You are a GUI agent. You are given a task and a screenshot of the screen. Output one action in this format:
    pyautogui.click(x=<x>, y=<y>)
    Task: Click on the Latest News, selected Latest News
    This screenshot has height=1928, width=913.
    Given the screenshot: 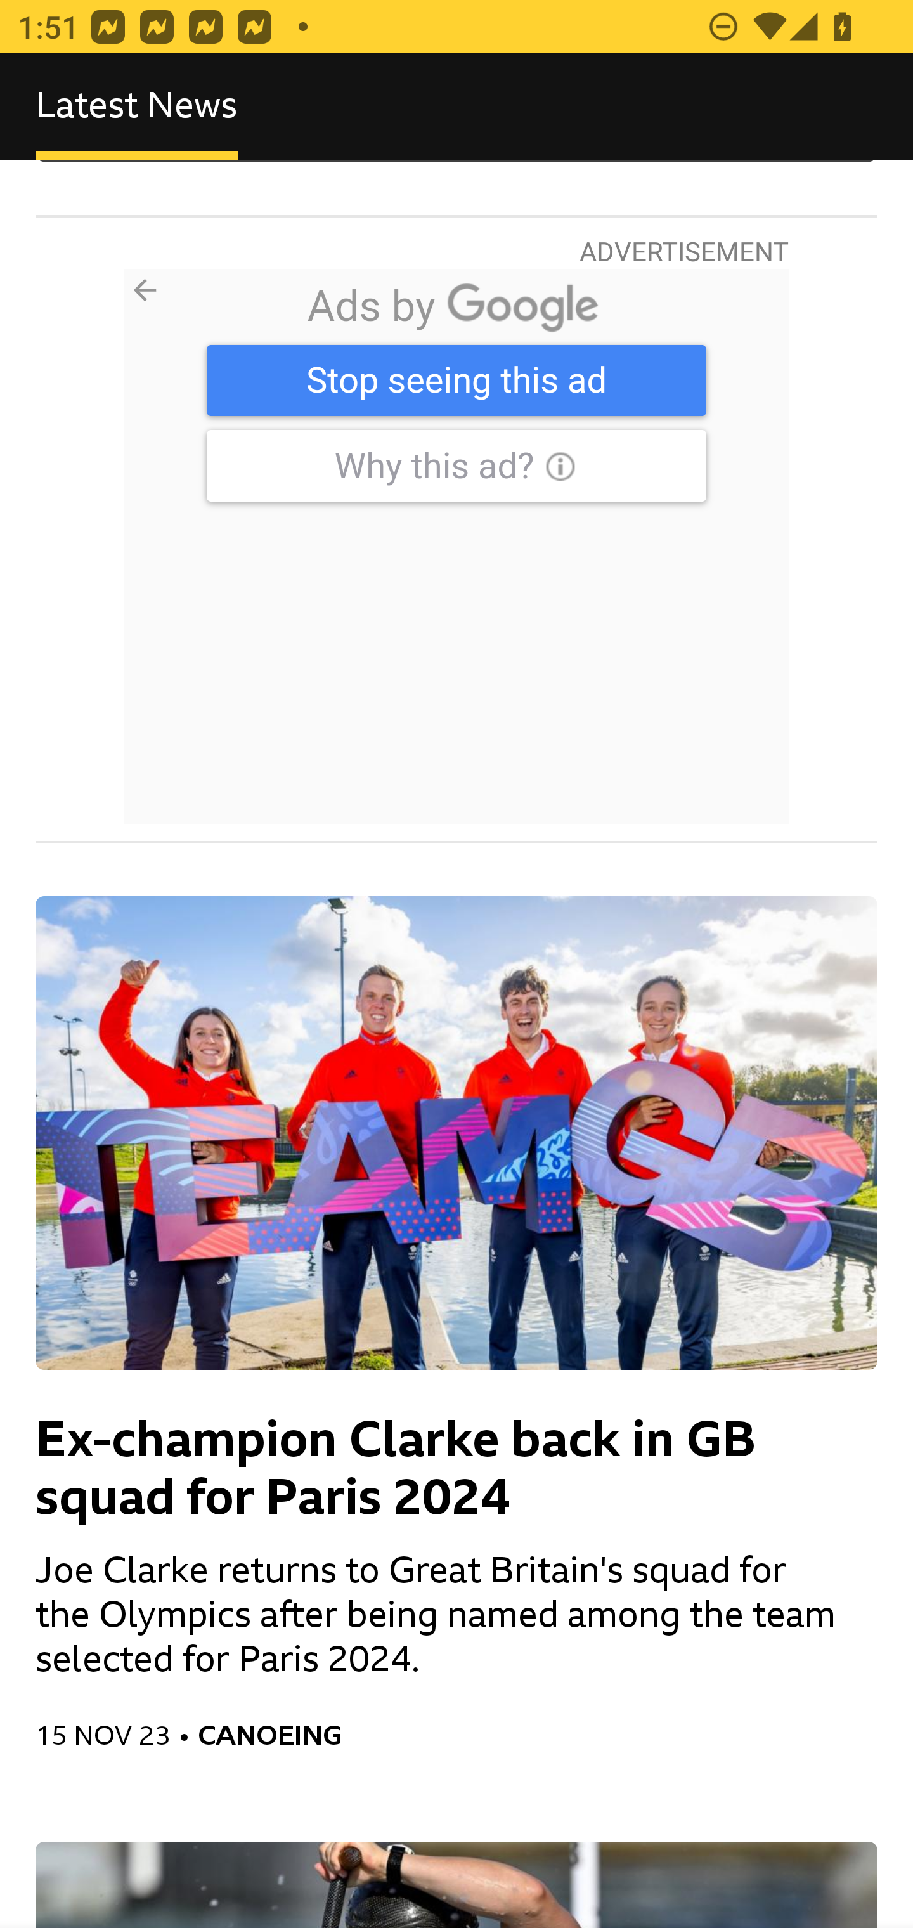 What is the action you would take?
    pyautogui.click(x=136, y=107)
    